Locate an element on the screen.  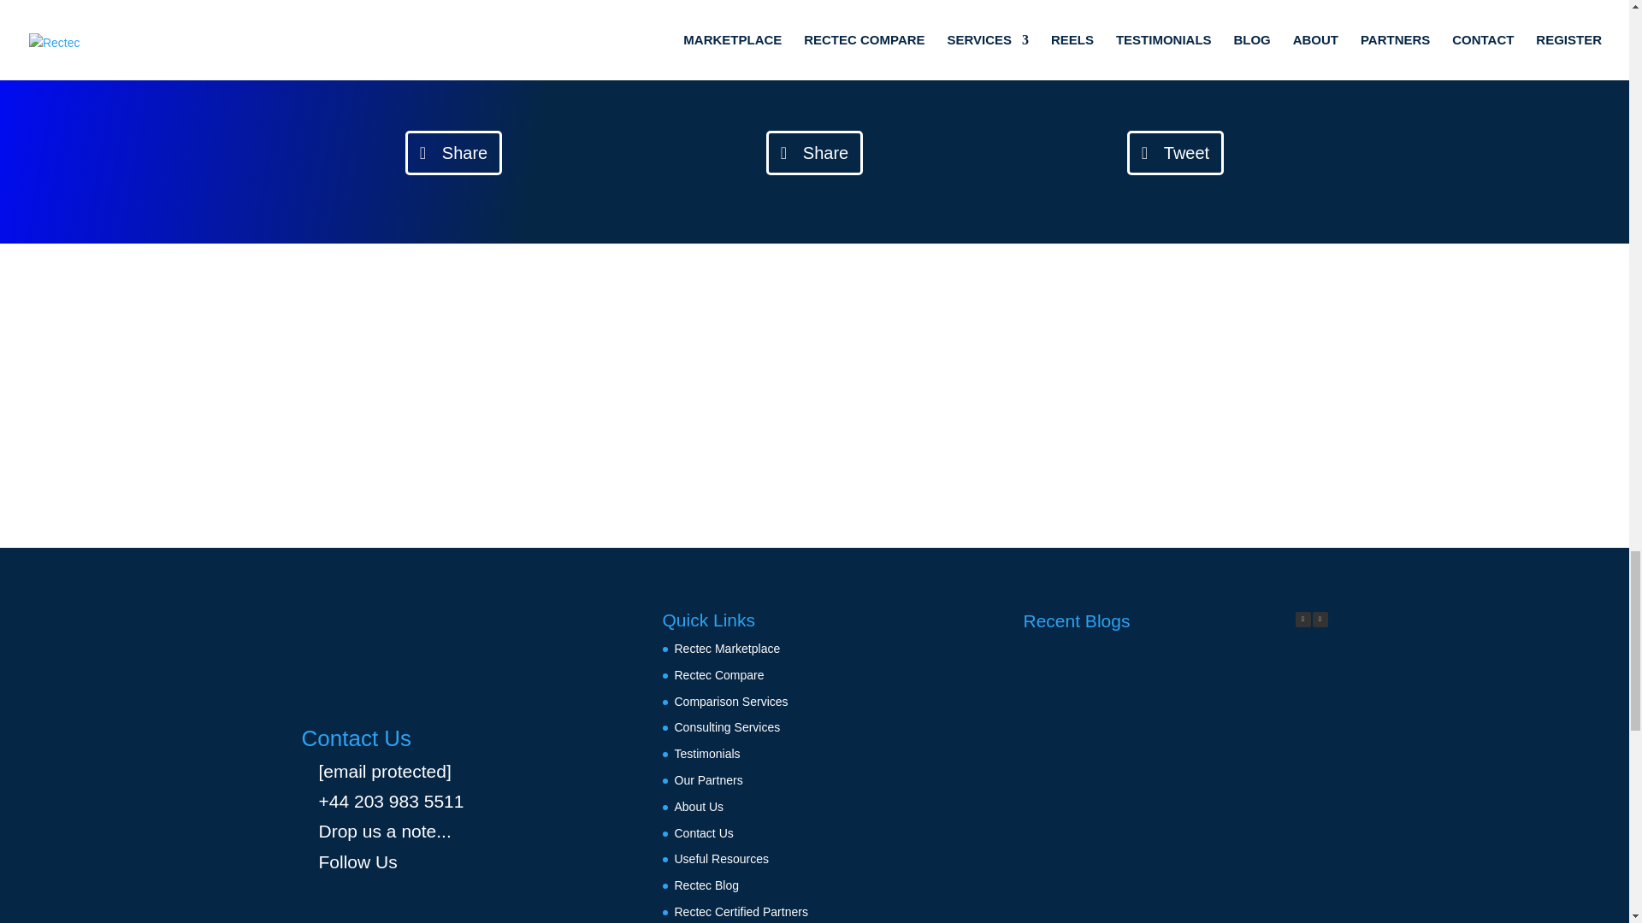
Consulting Services is located at coordinates (727, 726).